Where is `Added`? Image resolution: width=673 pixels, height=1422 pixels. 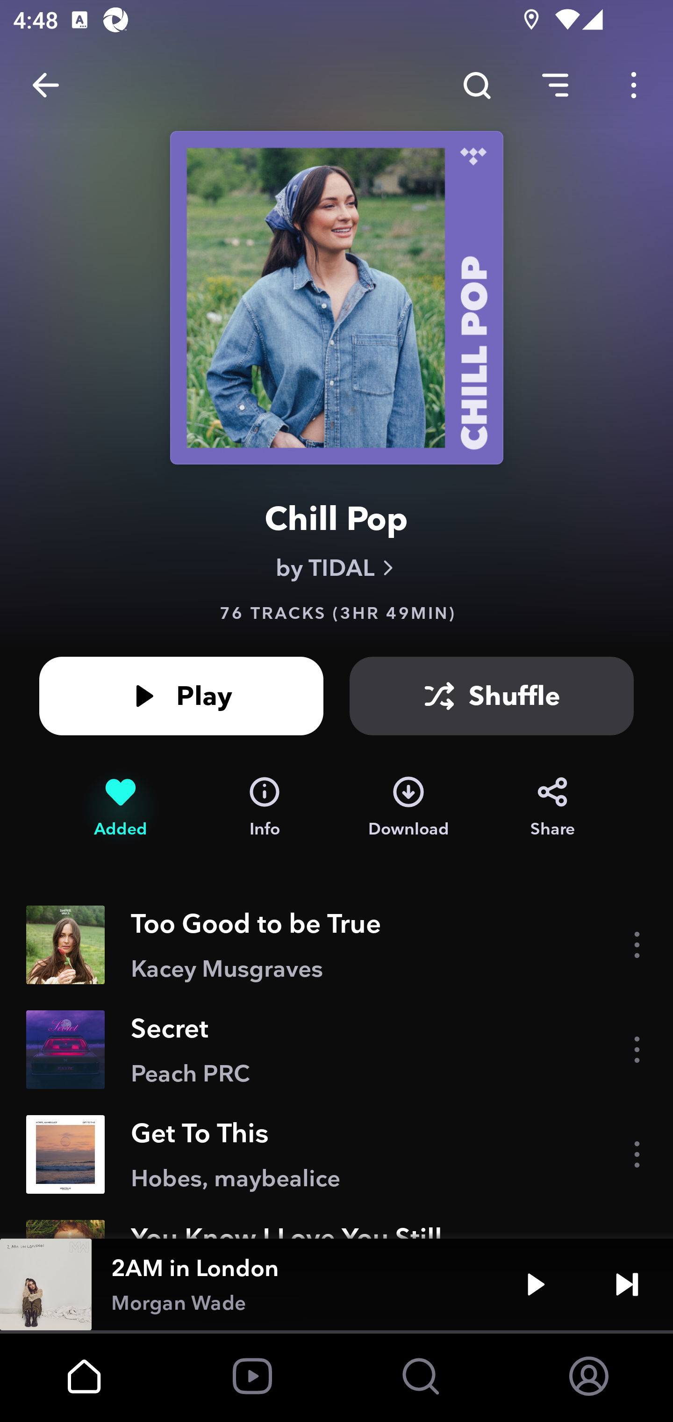
Added is located at coordinates (120, 807).